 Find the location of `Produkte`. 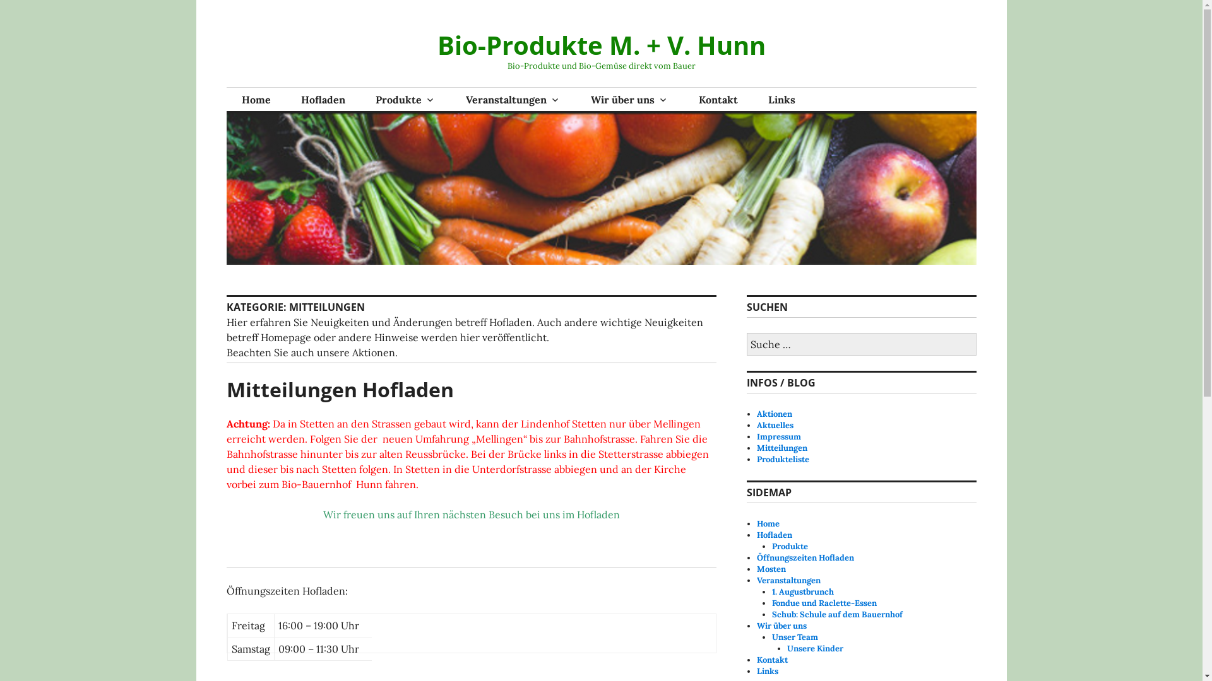

Produkte is located at coordinates (405, 100).